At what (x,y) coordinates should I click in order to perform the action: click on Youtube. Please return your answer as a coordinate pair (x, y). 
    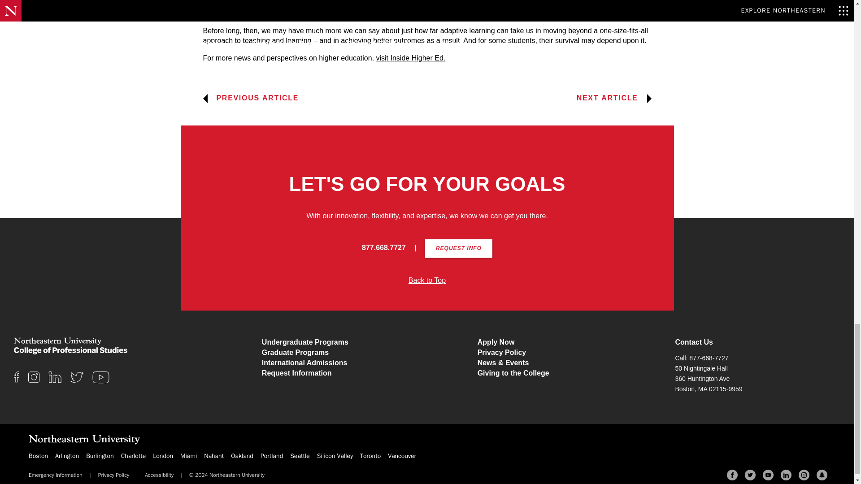
    Looking at the image, I should click on (768, 475).